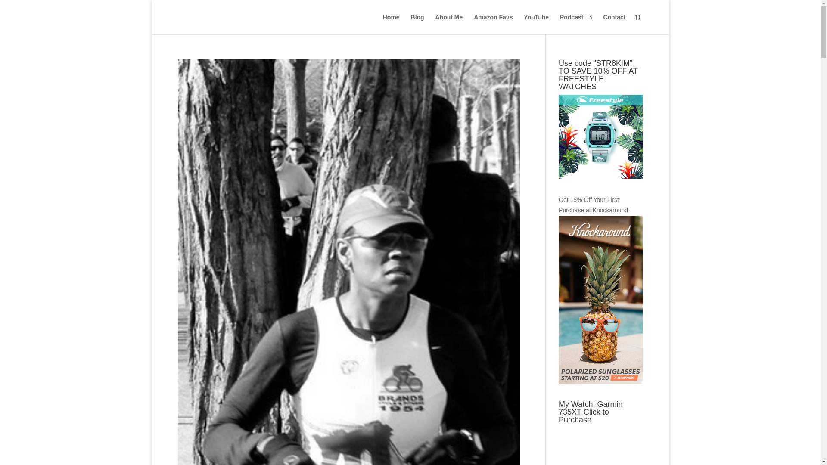  What do you see at coordinates (575, 24) in the screenshot?
I see `Podcast` at bounding box center [575, 24].